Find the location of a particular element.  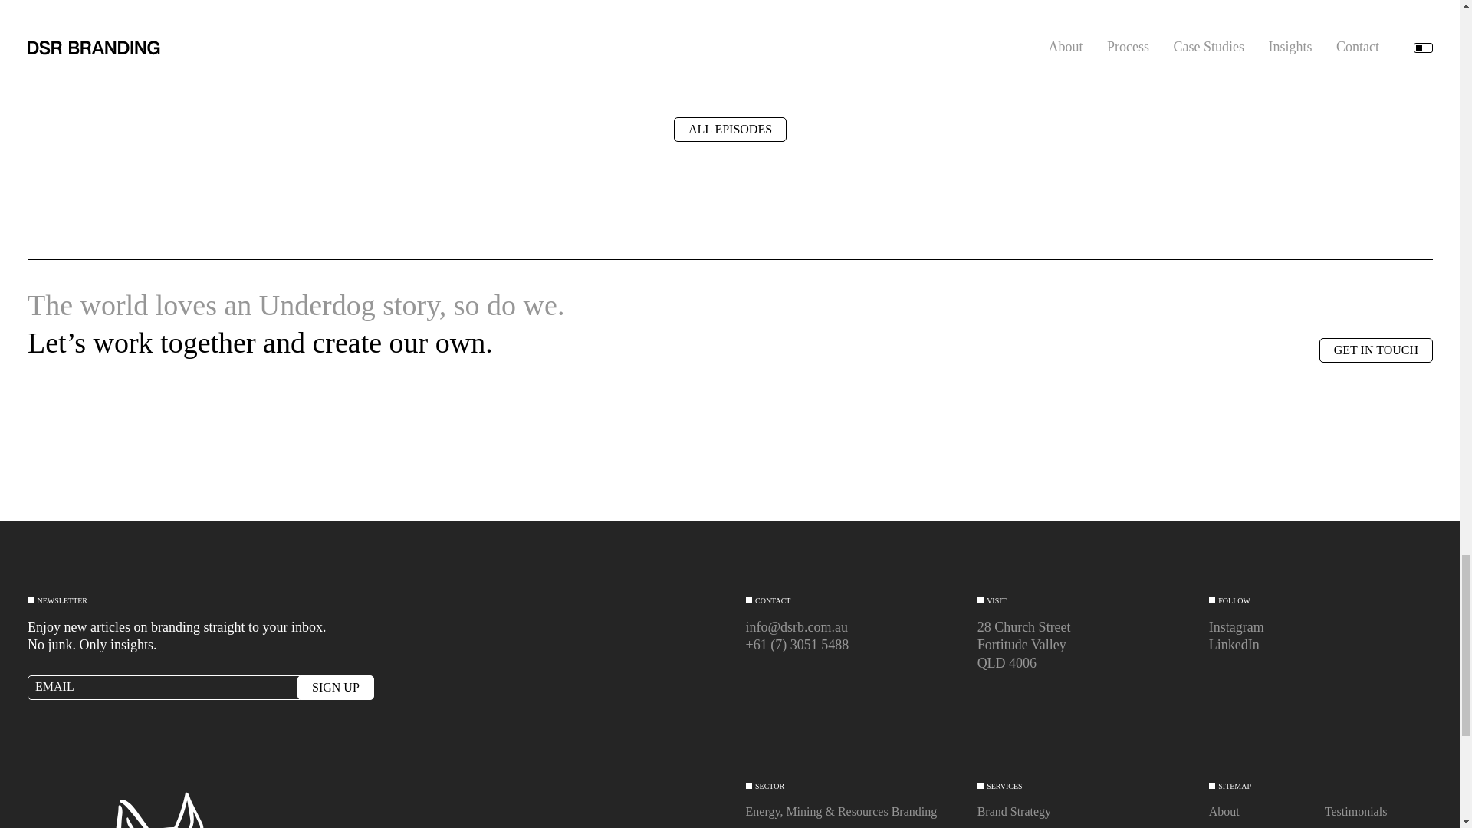

Sign Up is located at coordinates (335, 687).